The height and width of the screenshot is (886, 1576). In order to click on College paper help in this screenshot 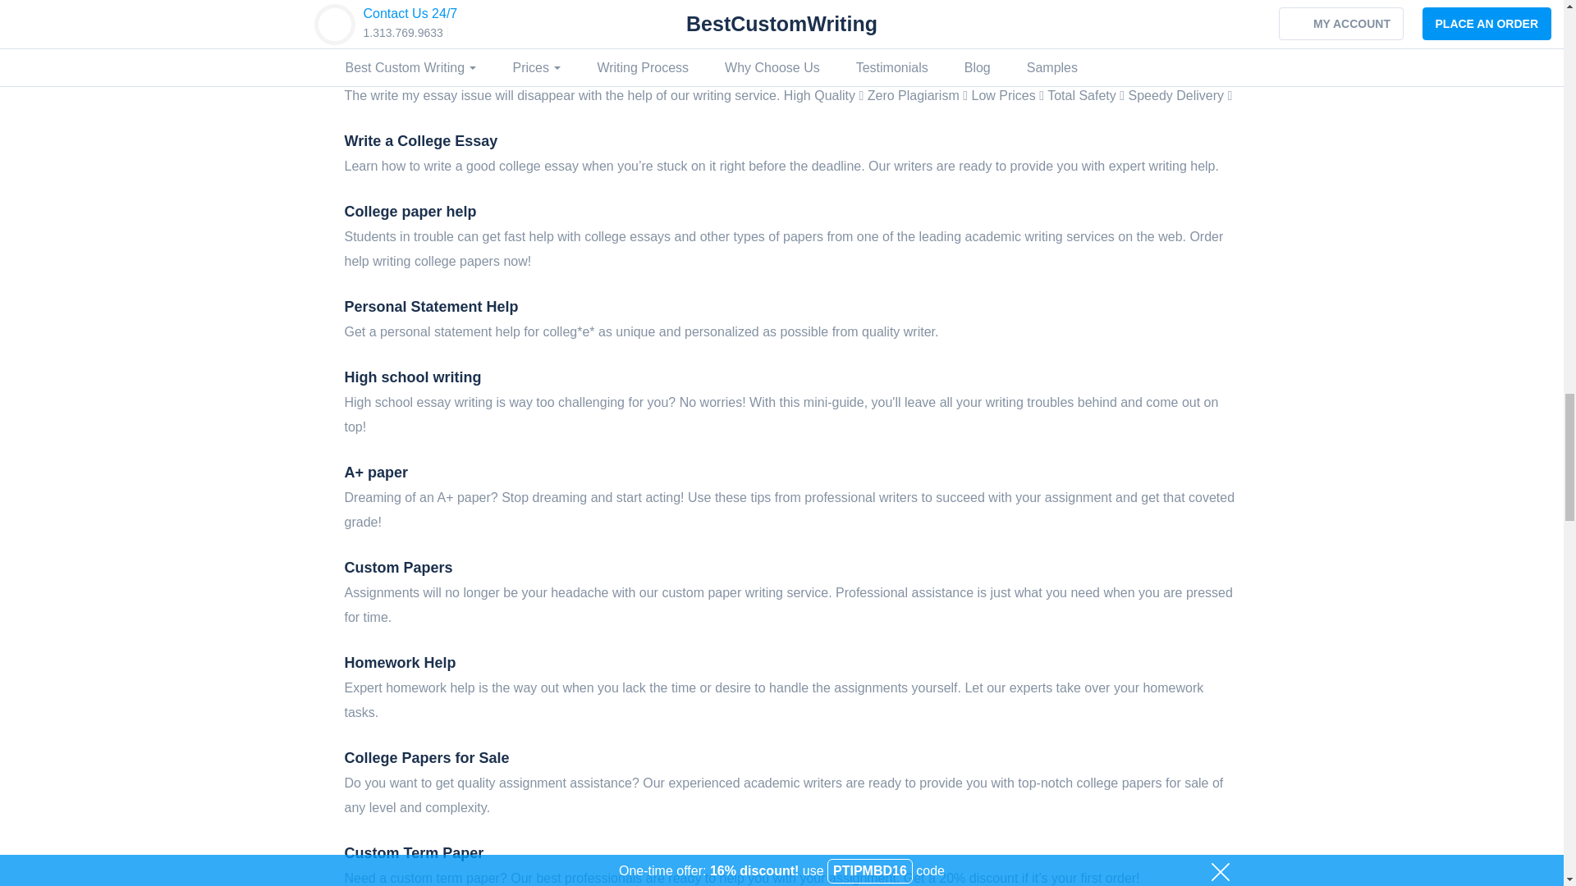, I will do `click(410, 212)`.